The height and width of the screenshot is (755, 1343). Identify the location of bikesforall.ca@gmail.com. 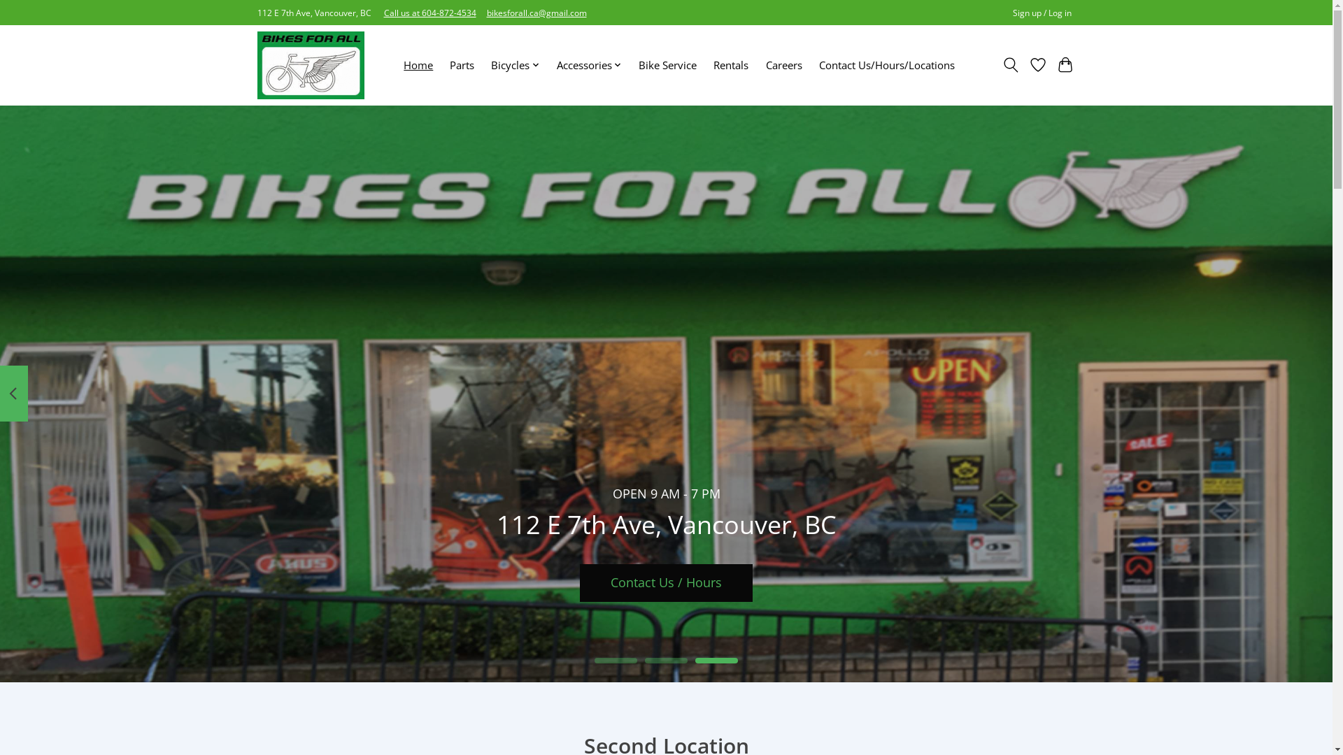
(537, 13).